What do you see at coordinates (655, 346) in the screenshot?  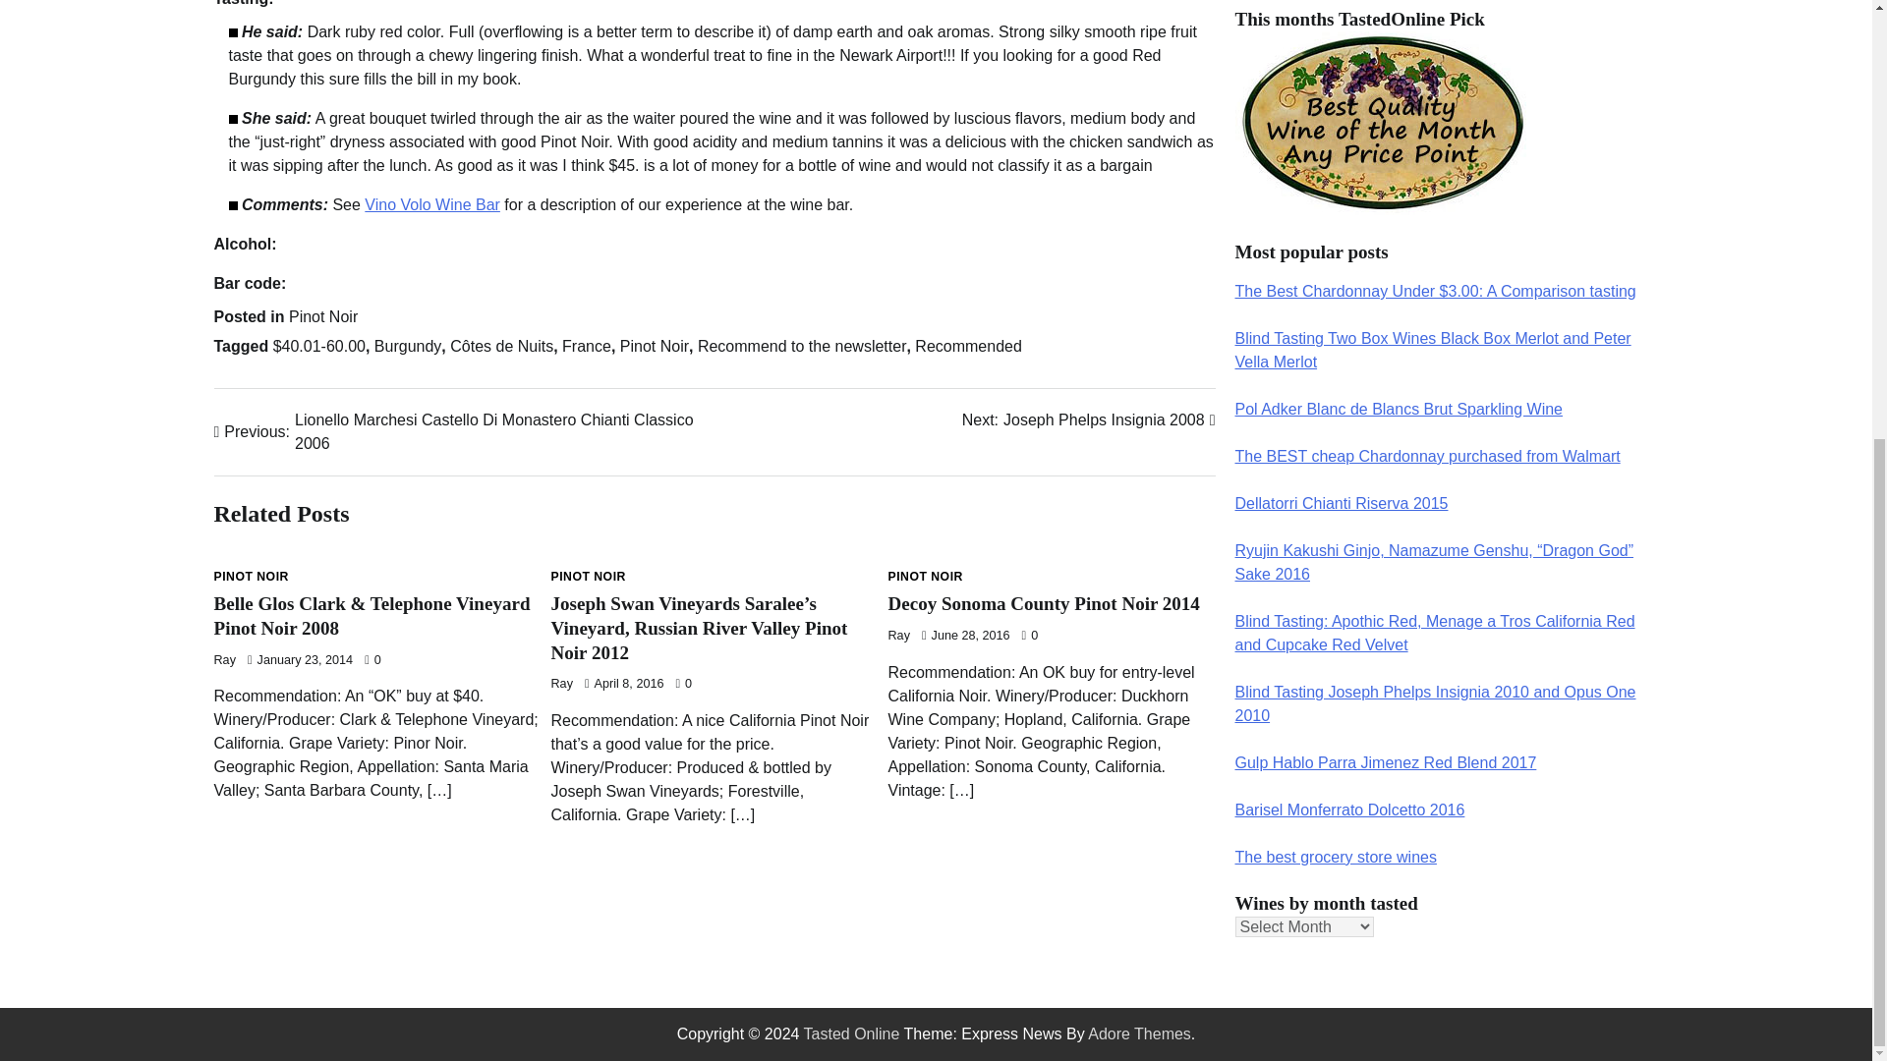 I see `Pinot Noir` at bounding box center [655, 346].